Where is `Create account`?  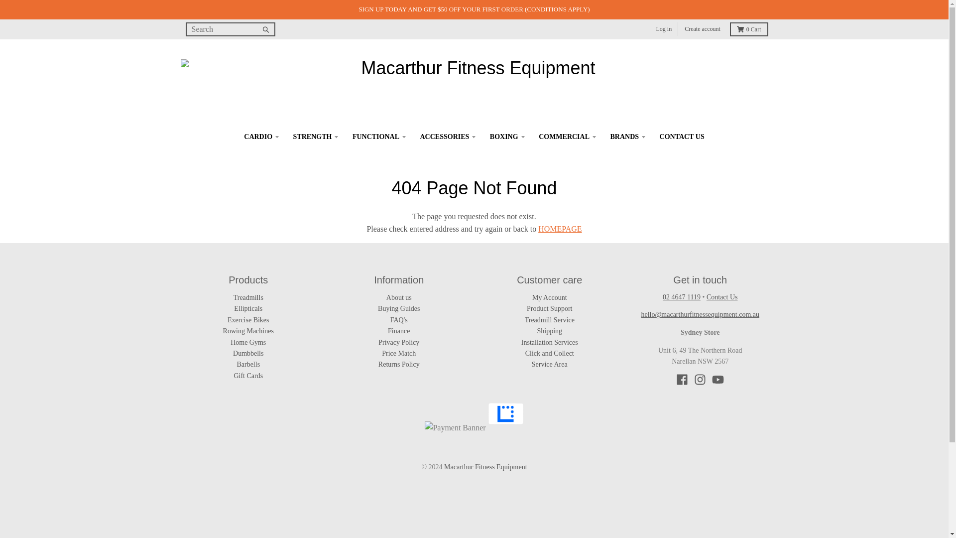 Create account is located at coordinates (702, 29).